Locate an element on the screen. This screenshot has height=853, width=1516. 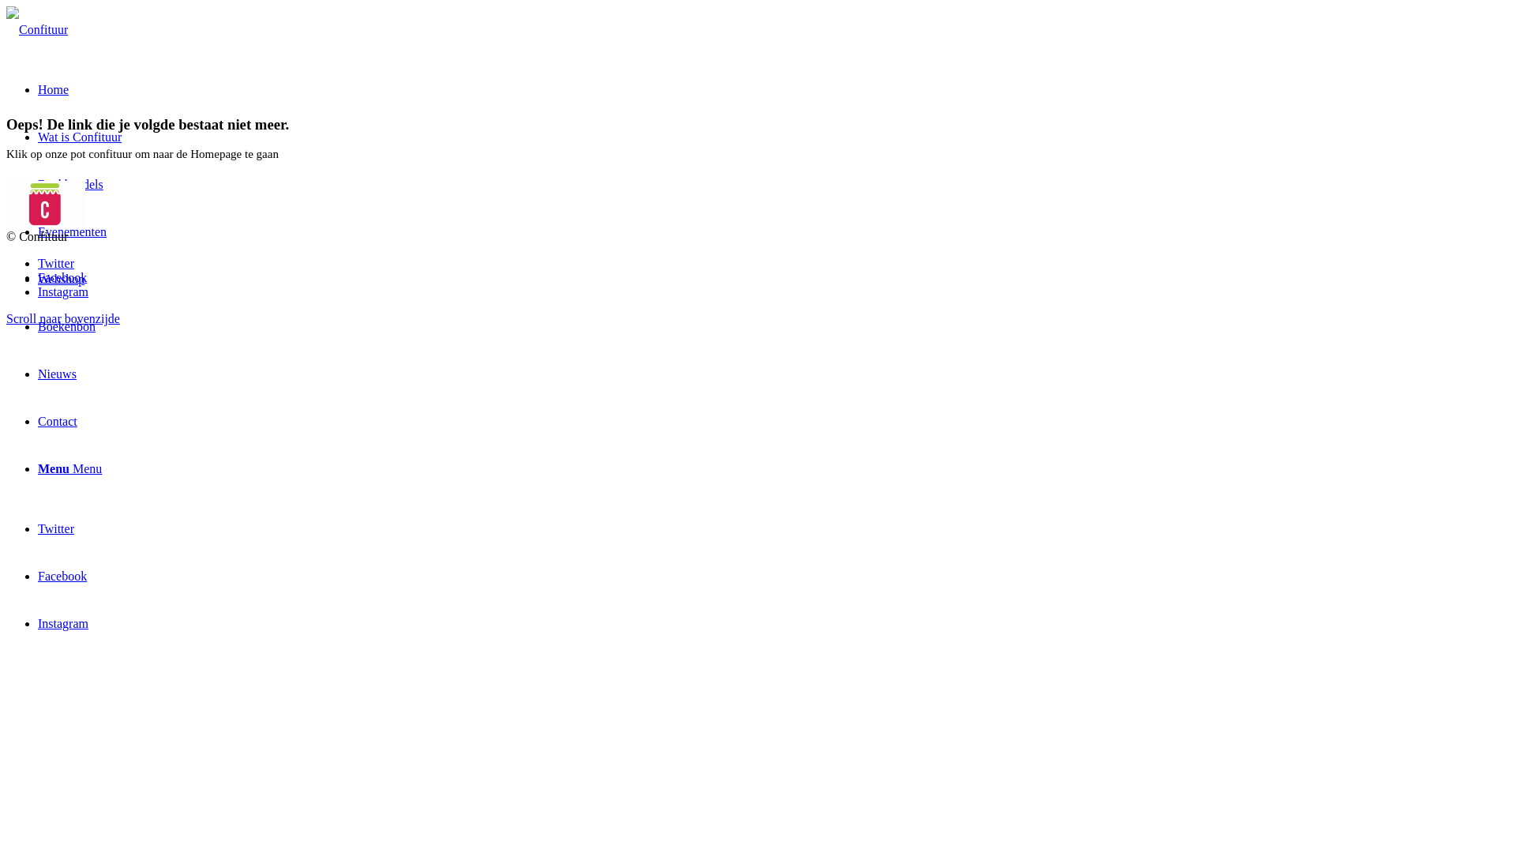
Contact is located at coordinates (58, 422).